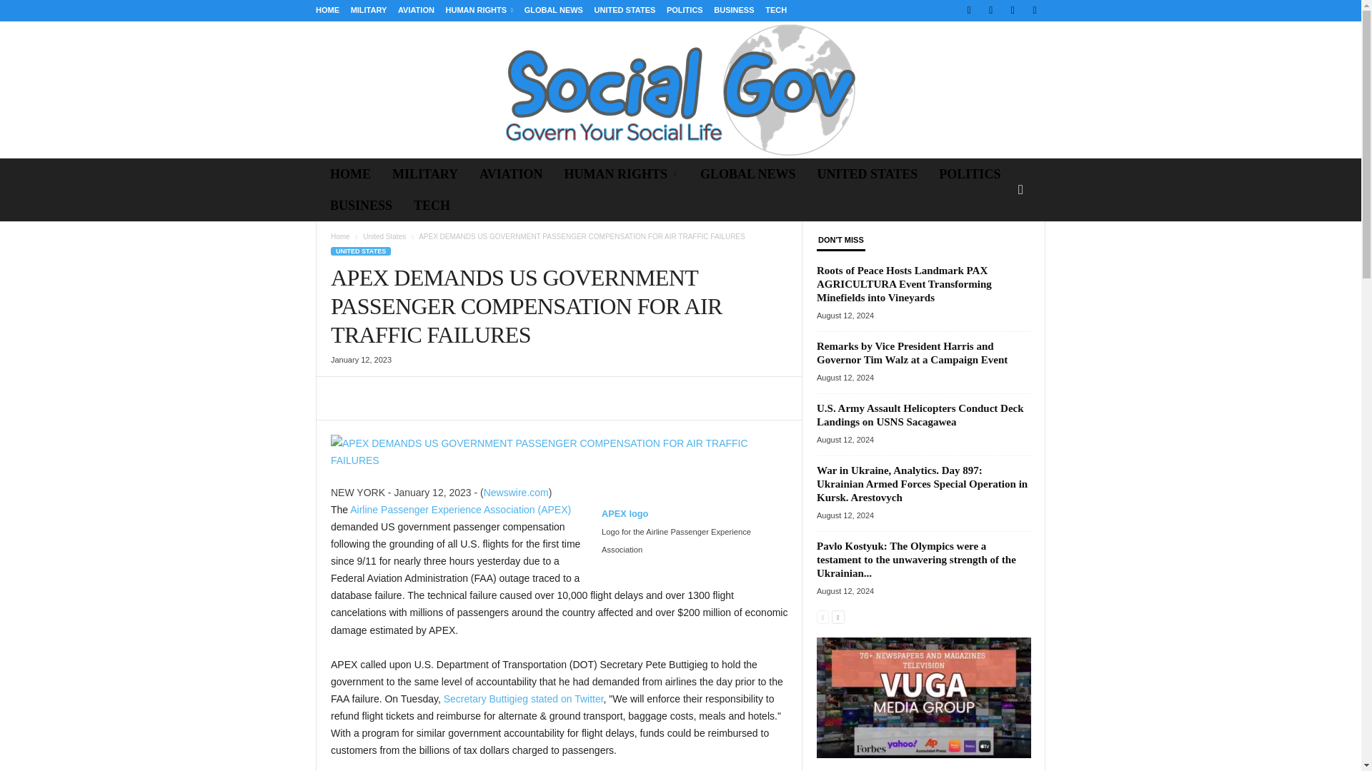  Describe the element at coordinates (625, 10) in the screenshot. I see `UNITED STATES` at that location.